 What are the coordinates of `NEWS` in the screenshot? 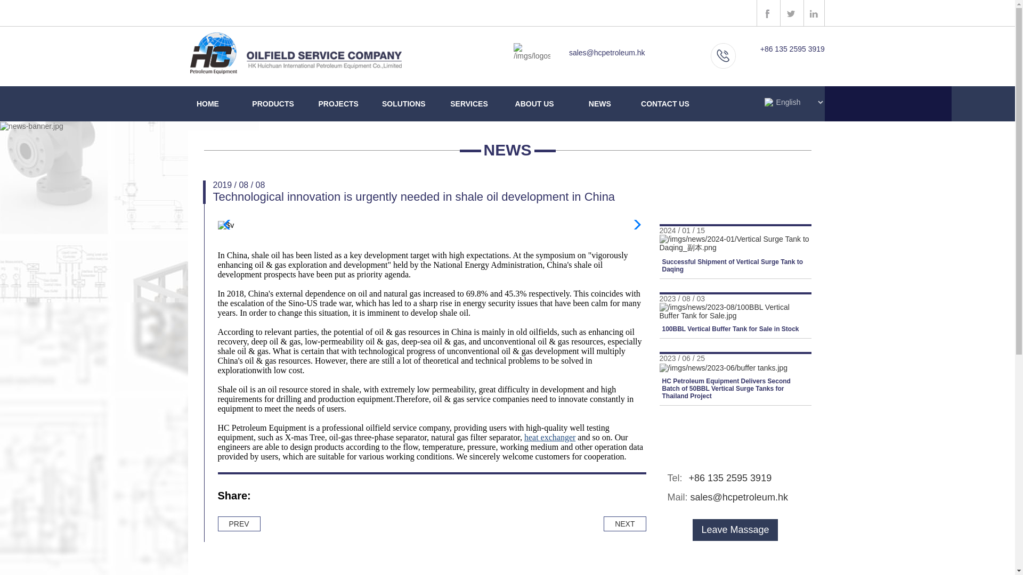 It's located at (599, 100).